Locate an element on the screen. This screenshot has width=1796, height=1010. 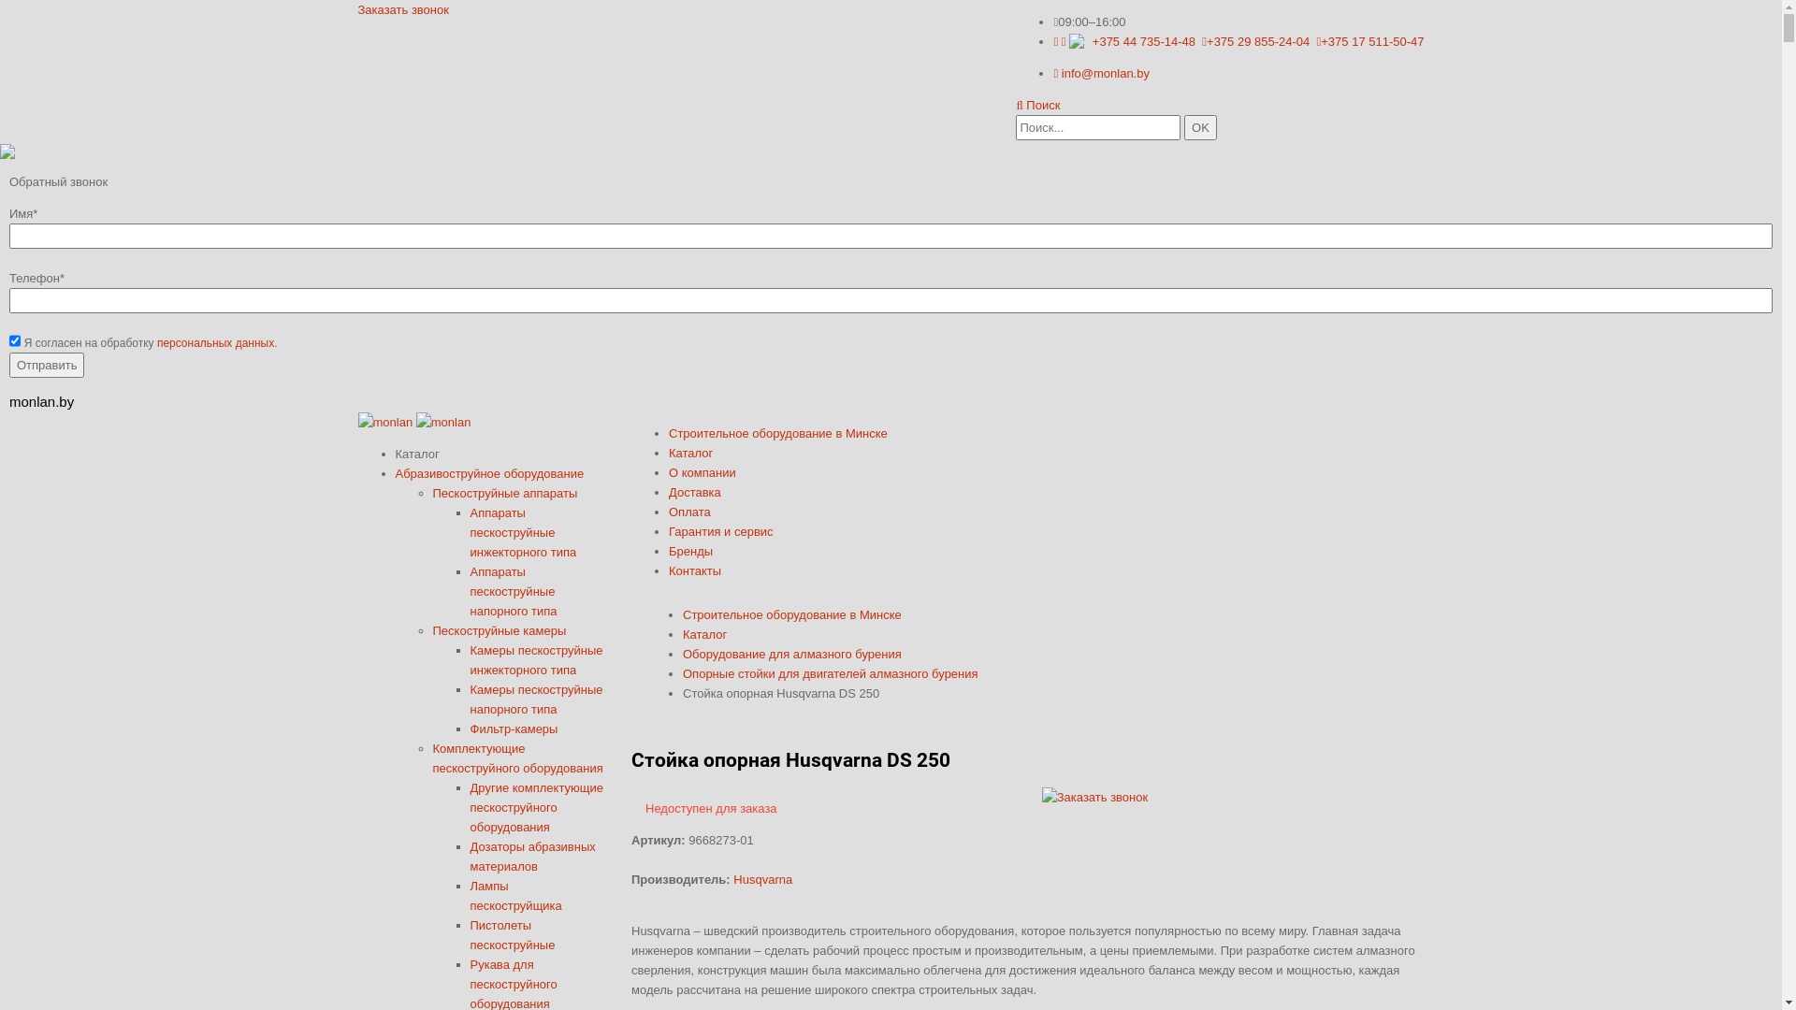
+375 17 511-50-47 is located at coordinates (1371, 41).